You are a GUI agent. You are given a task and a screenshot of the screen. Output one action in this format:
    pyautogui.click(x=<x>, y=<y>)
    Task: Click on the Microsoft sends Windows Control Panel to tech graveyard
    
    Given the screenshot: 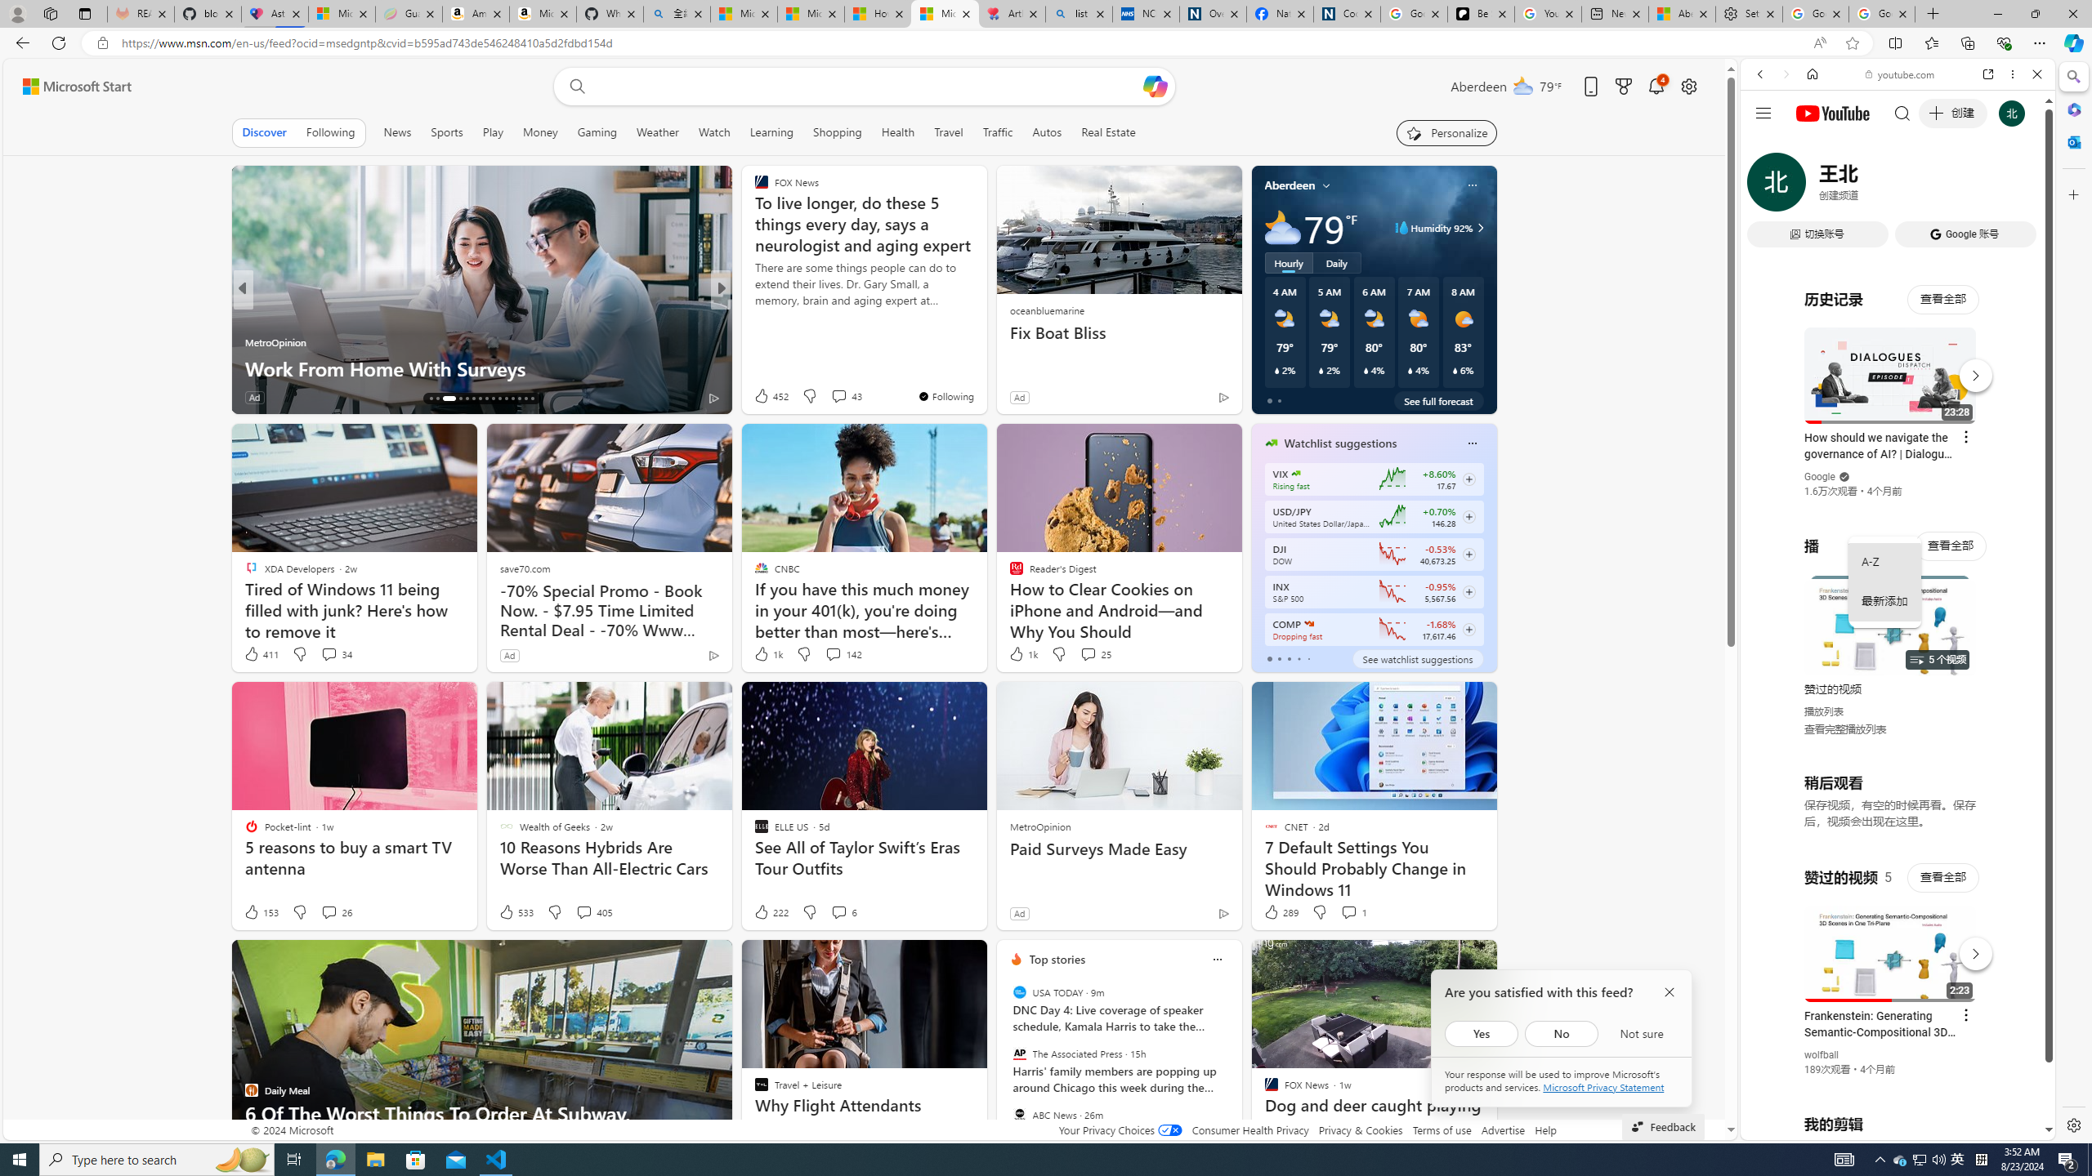 What is the action you would take?
    pyautogui.click(x=984, y=354)
    